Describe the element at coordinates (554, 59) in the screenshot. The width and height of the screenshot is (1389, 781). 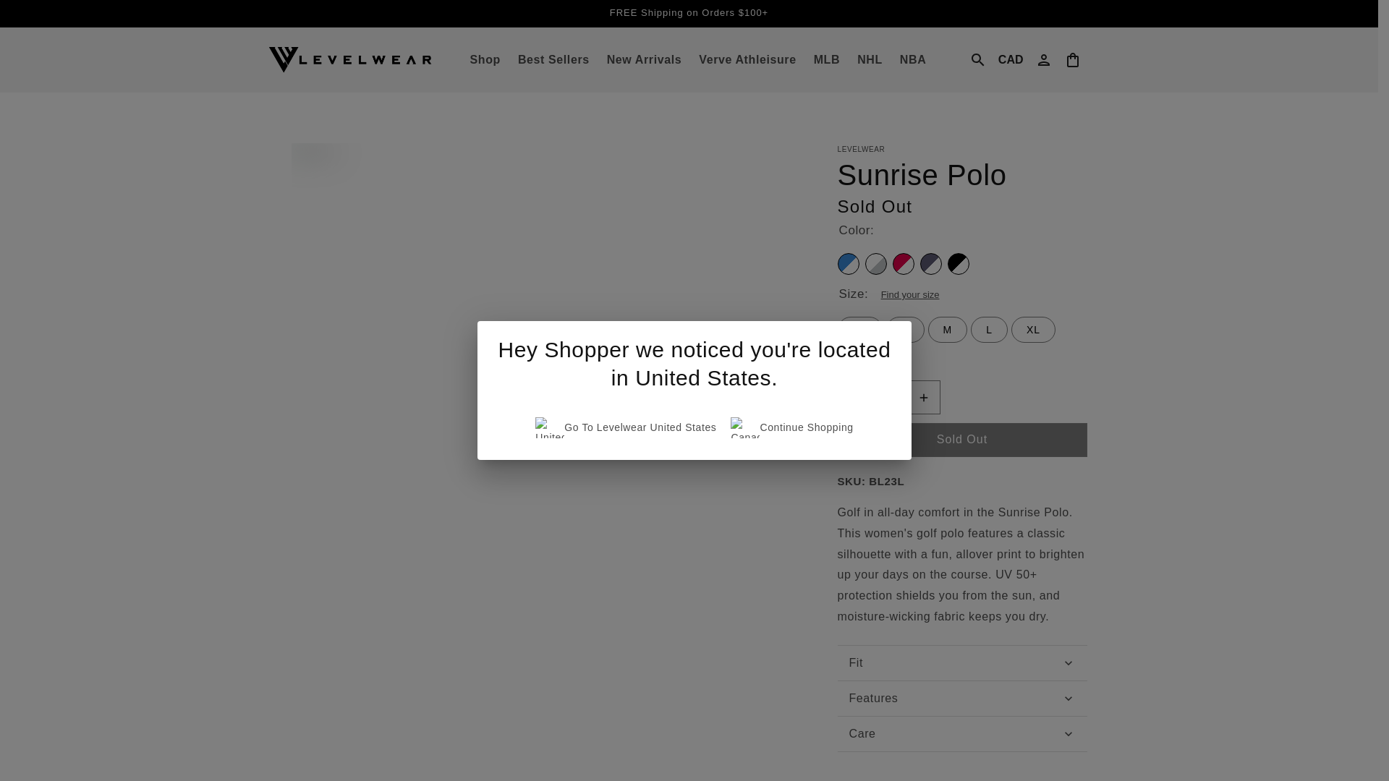
I see `Best Sellers` at that location.